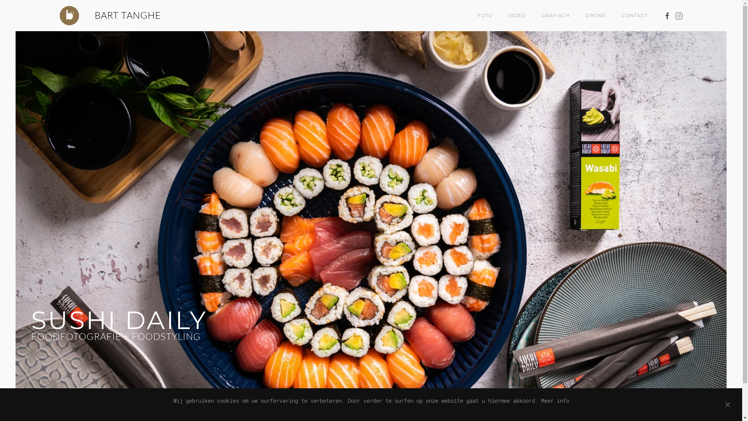 This screenshot has width=748, height=421. What do you see at coordinates (375, 418) in the screenshot?
I see `Vastgoed` at bounding box center [375, 418].